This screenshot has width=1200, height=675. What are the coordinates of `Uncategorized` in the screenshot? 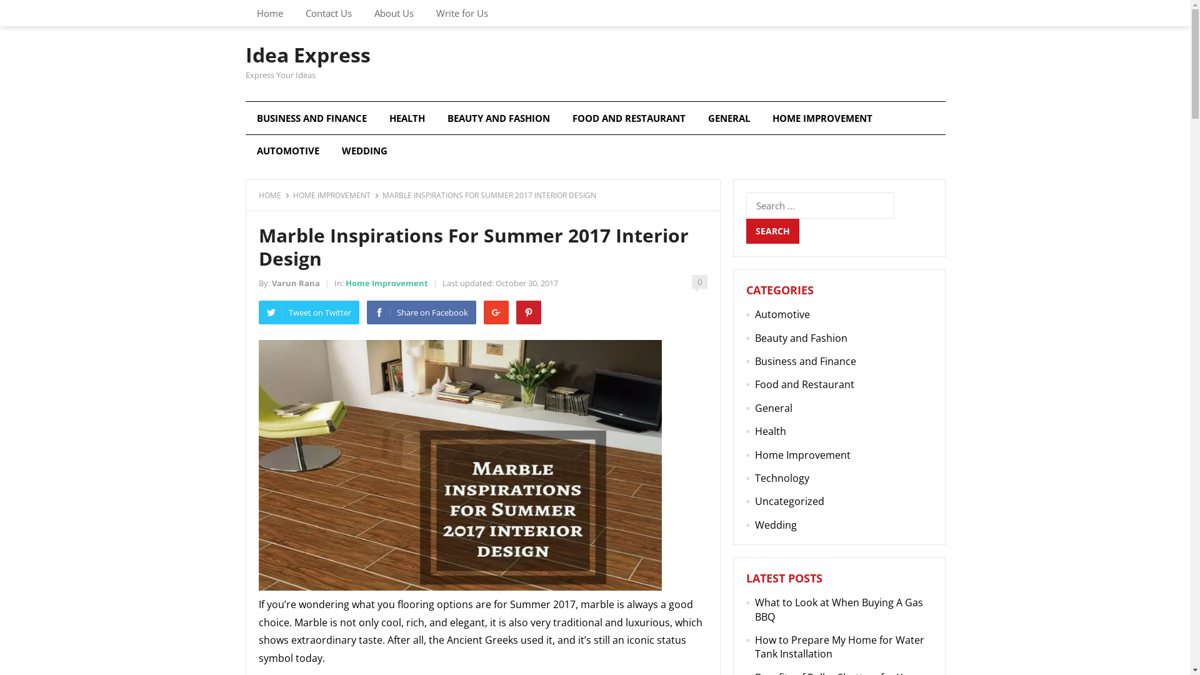 It's located at (790, 501).